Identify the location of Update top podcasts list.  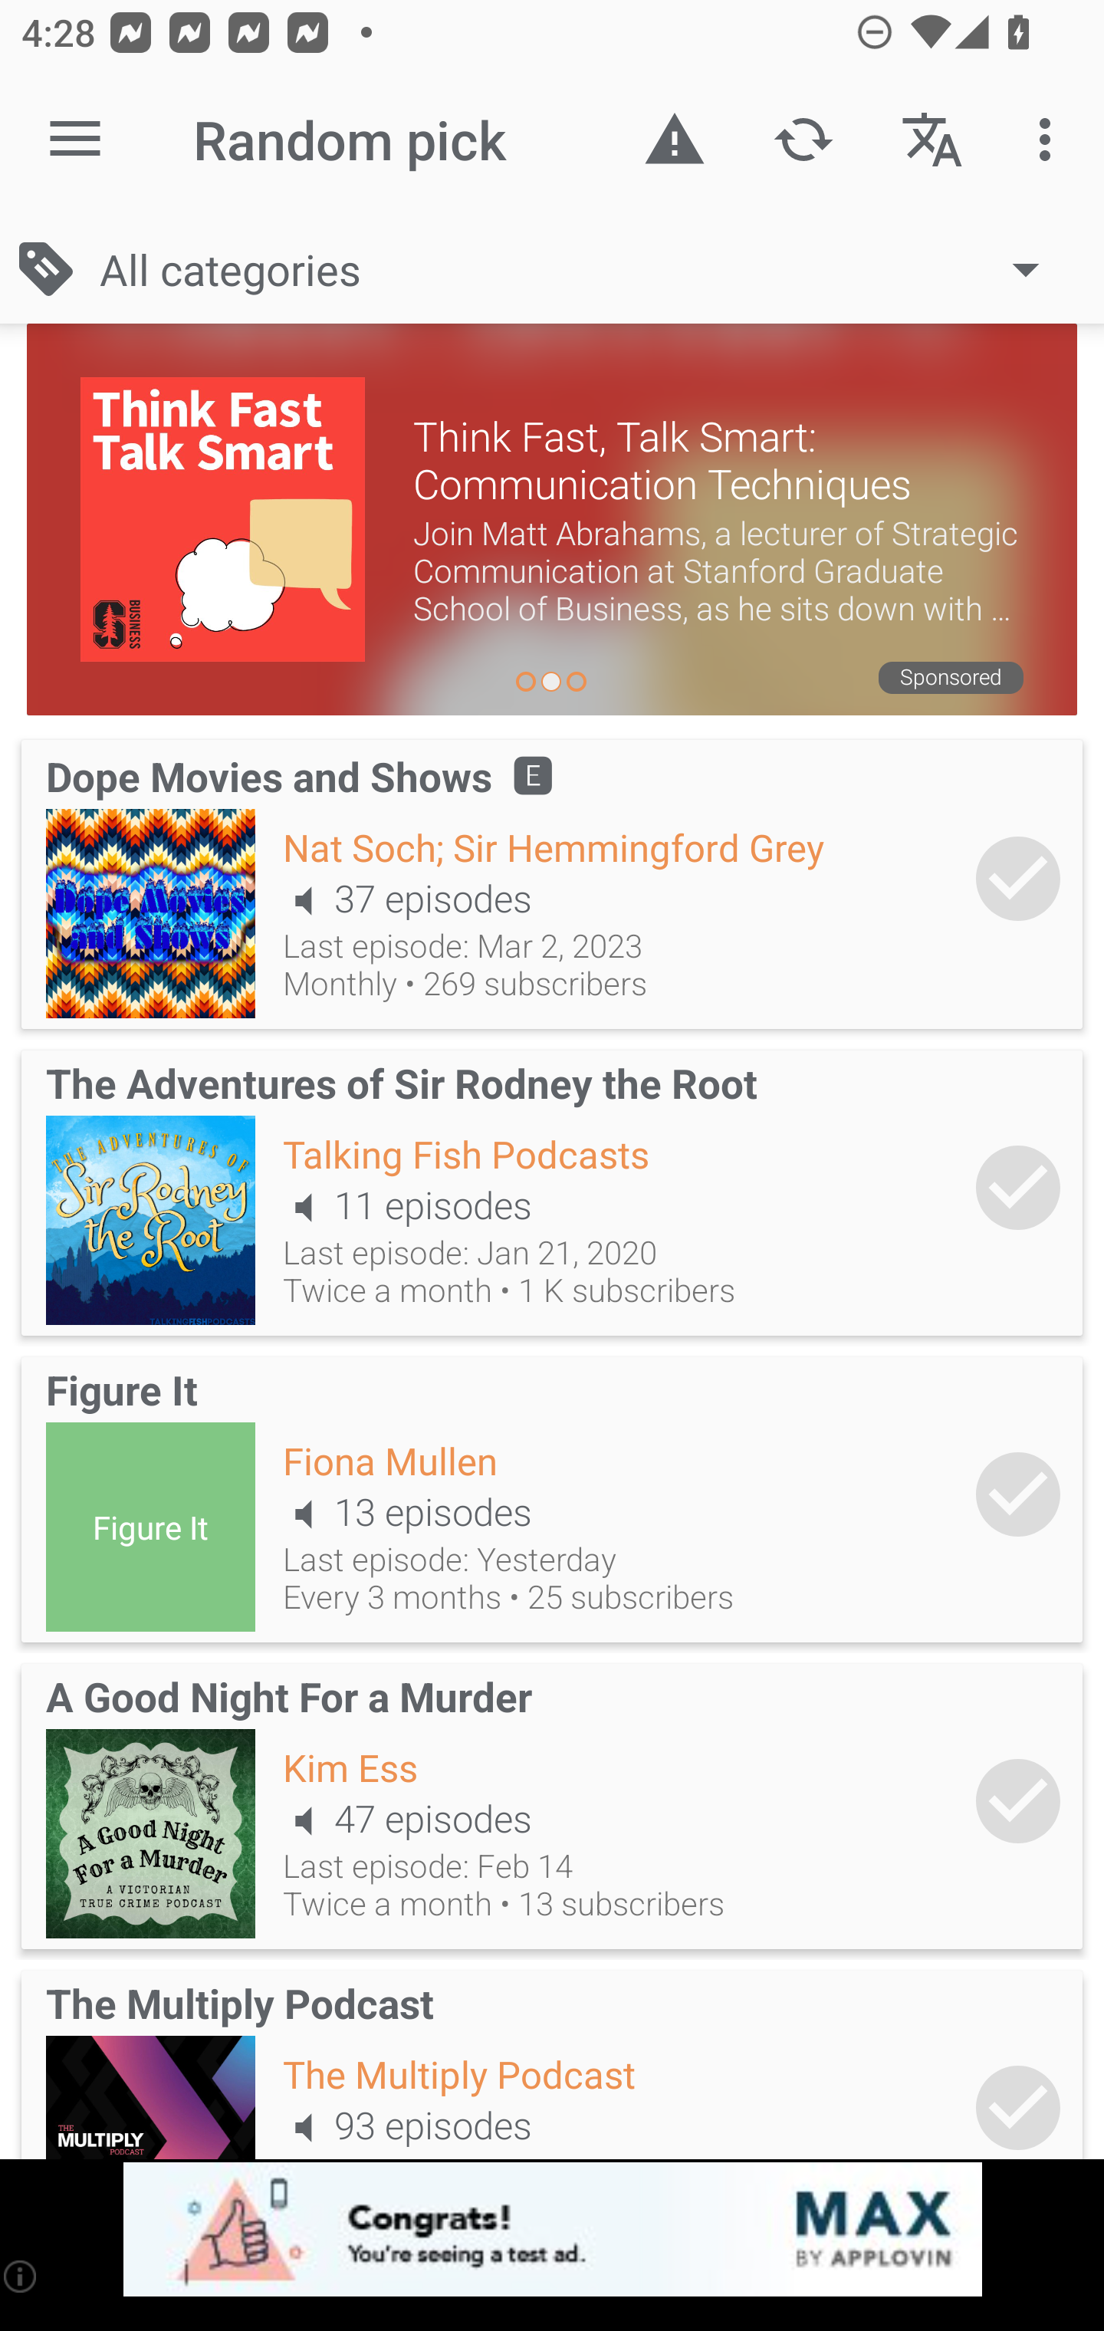
(803, 140).